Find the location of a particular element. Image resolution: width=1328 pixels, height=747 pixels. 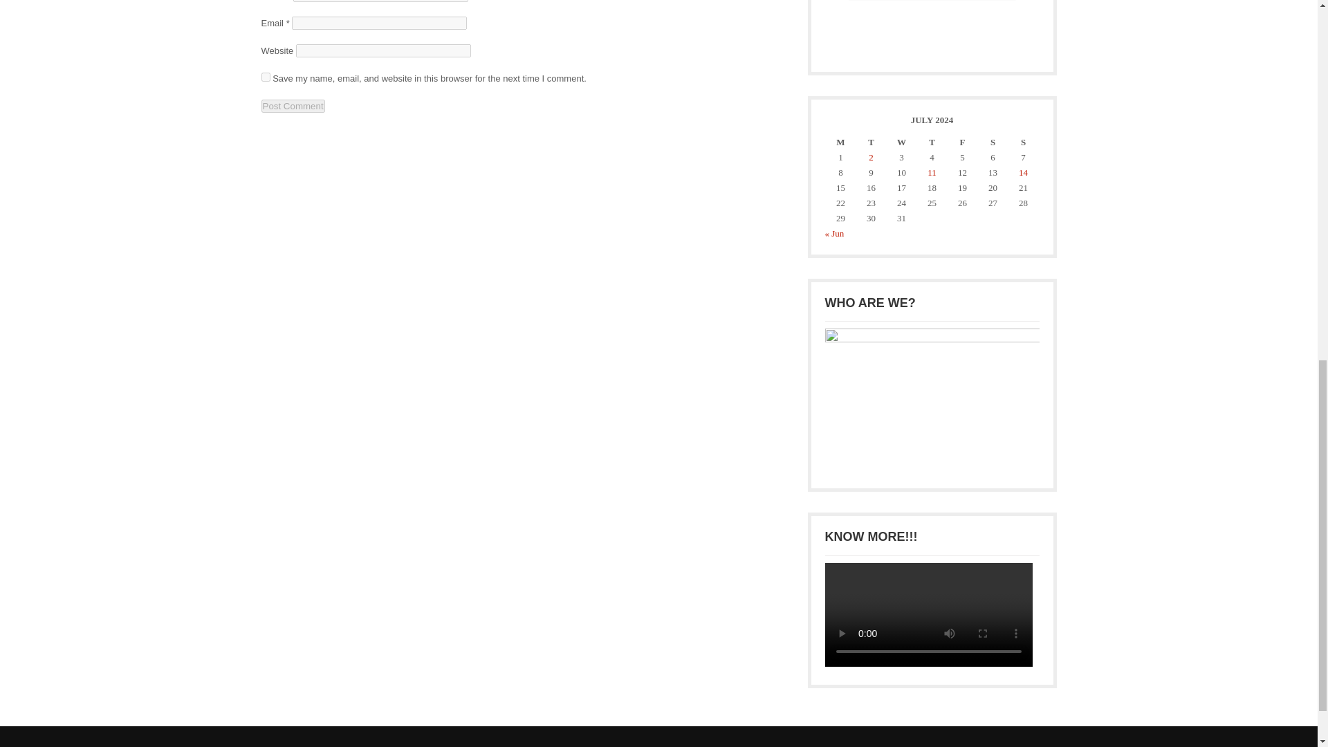

Post Comment is located at coordinates (293, 106).